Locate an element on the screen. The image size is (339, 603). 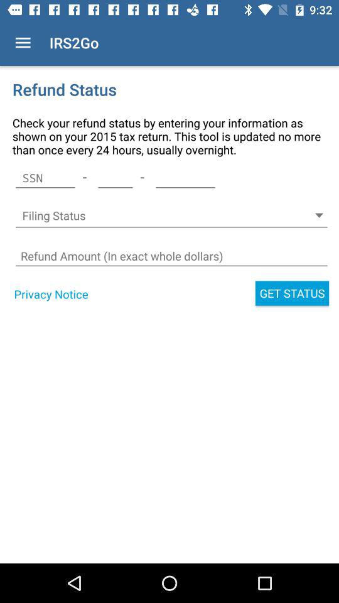
launch icon next to the get status item is located at coordinates (51, 294).